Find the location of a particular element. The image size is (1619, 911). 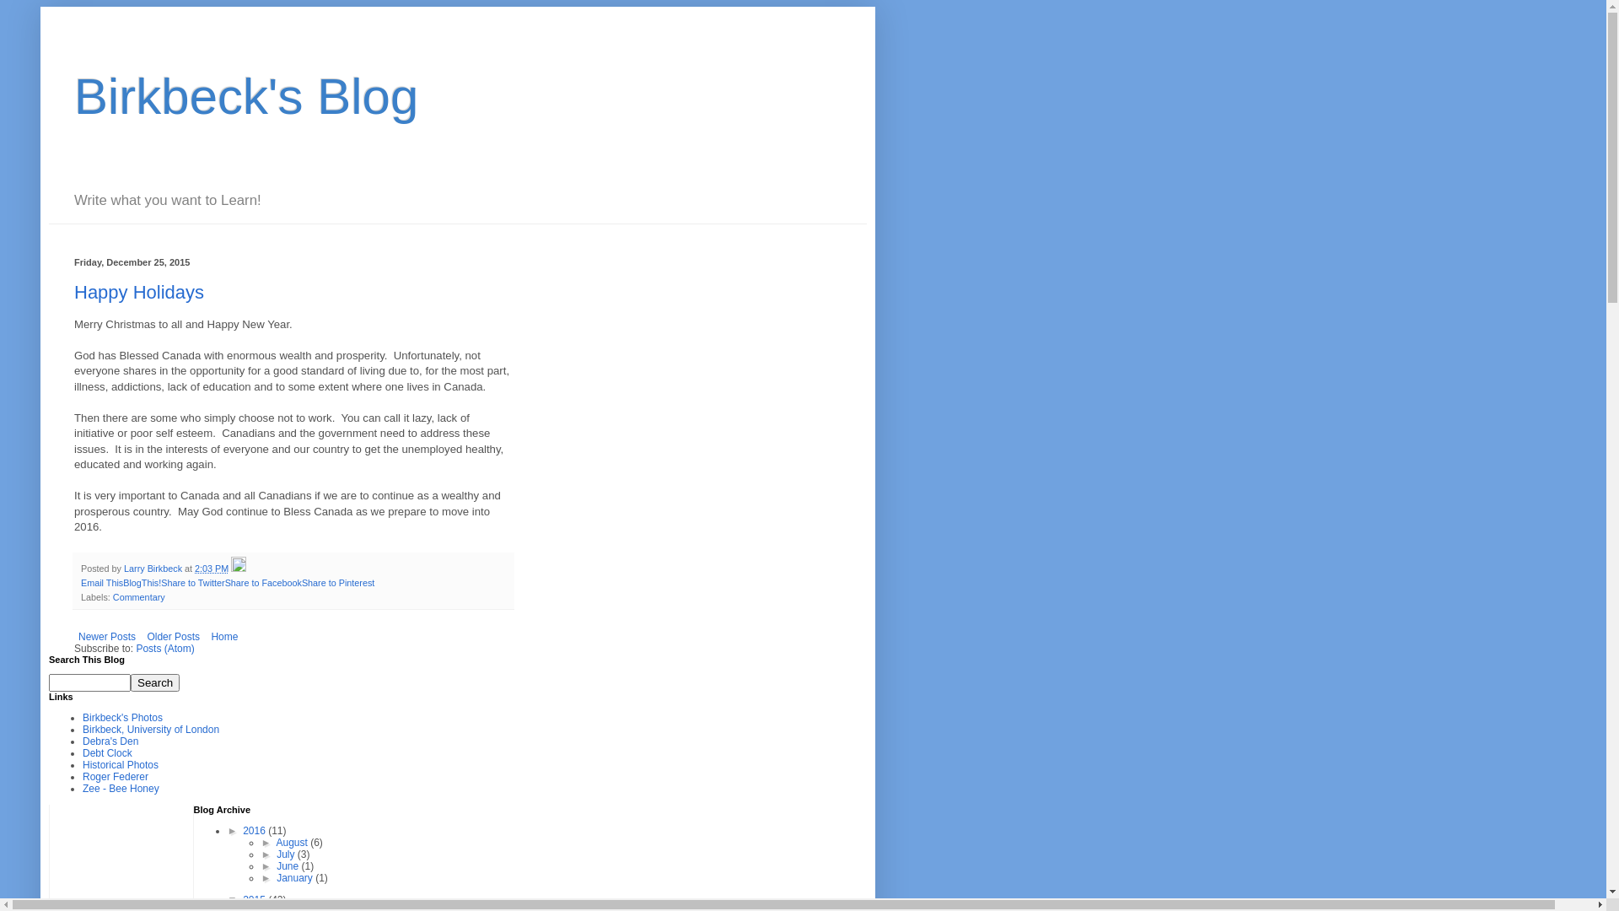

Zee - Bee Honey is located at coordinates (121, 789).